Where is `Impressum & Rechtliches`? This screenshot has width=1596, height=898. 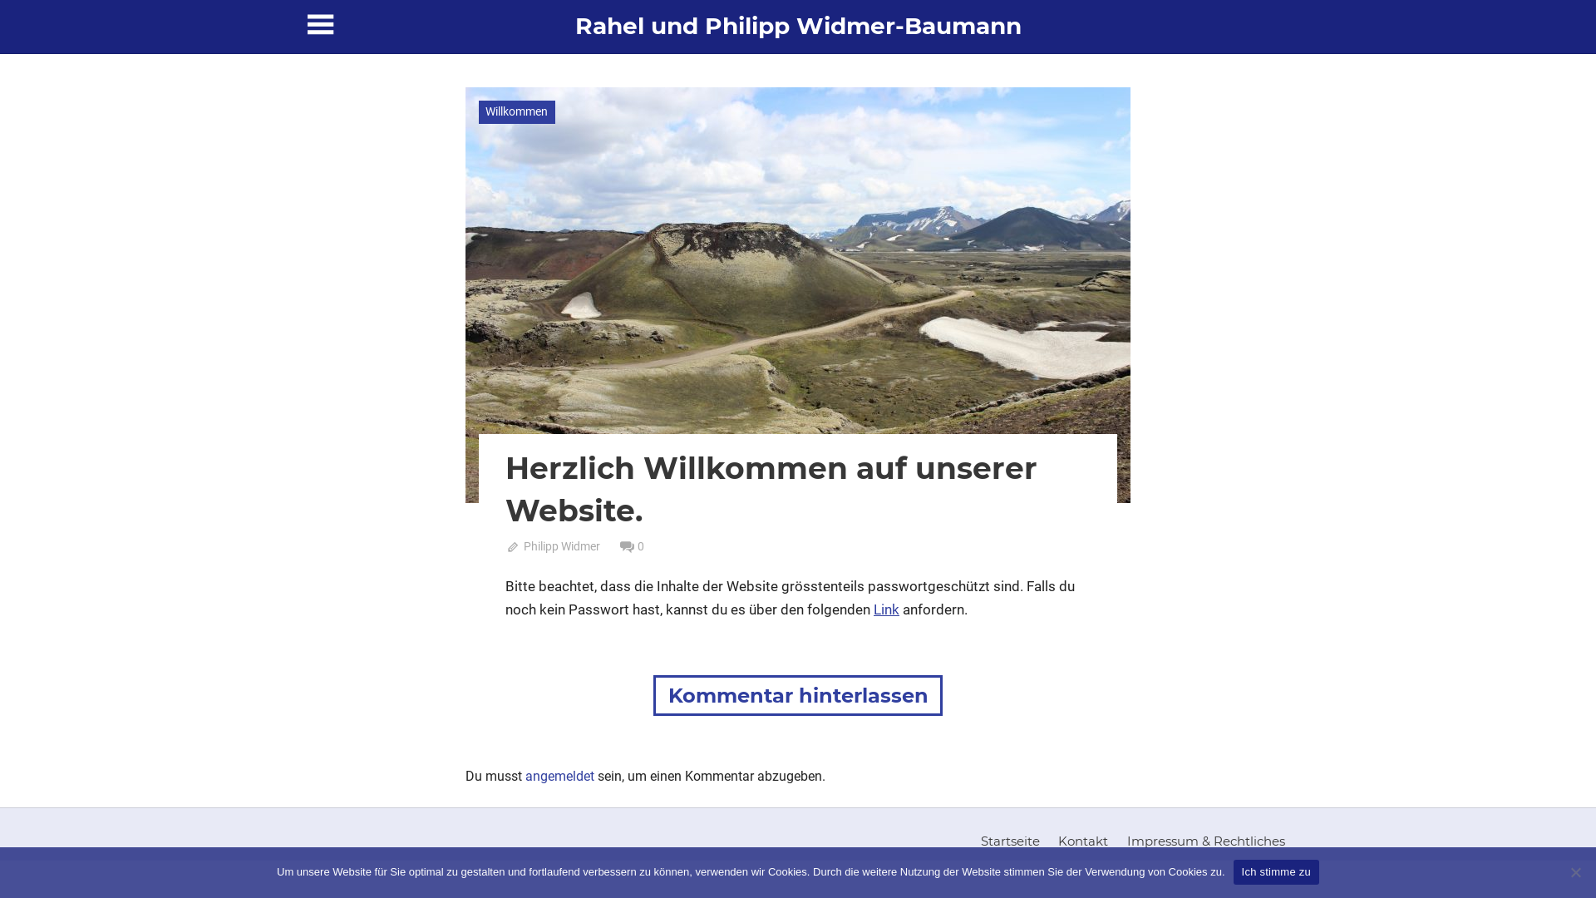
Impressum & Rechtliches is located at coordinates (1205, 841).